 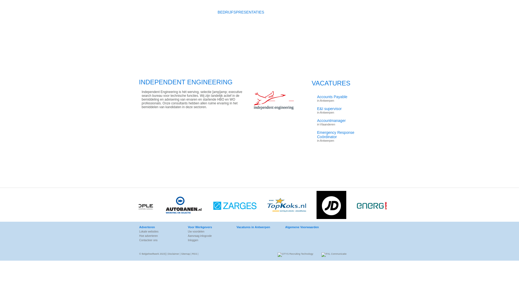 What do you see at coordinates (257, 227) in the screenshot?
I see `Vacatures in Antwerpen` at bounding box center [257, 227].